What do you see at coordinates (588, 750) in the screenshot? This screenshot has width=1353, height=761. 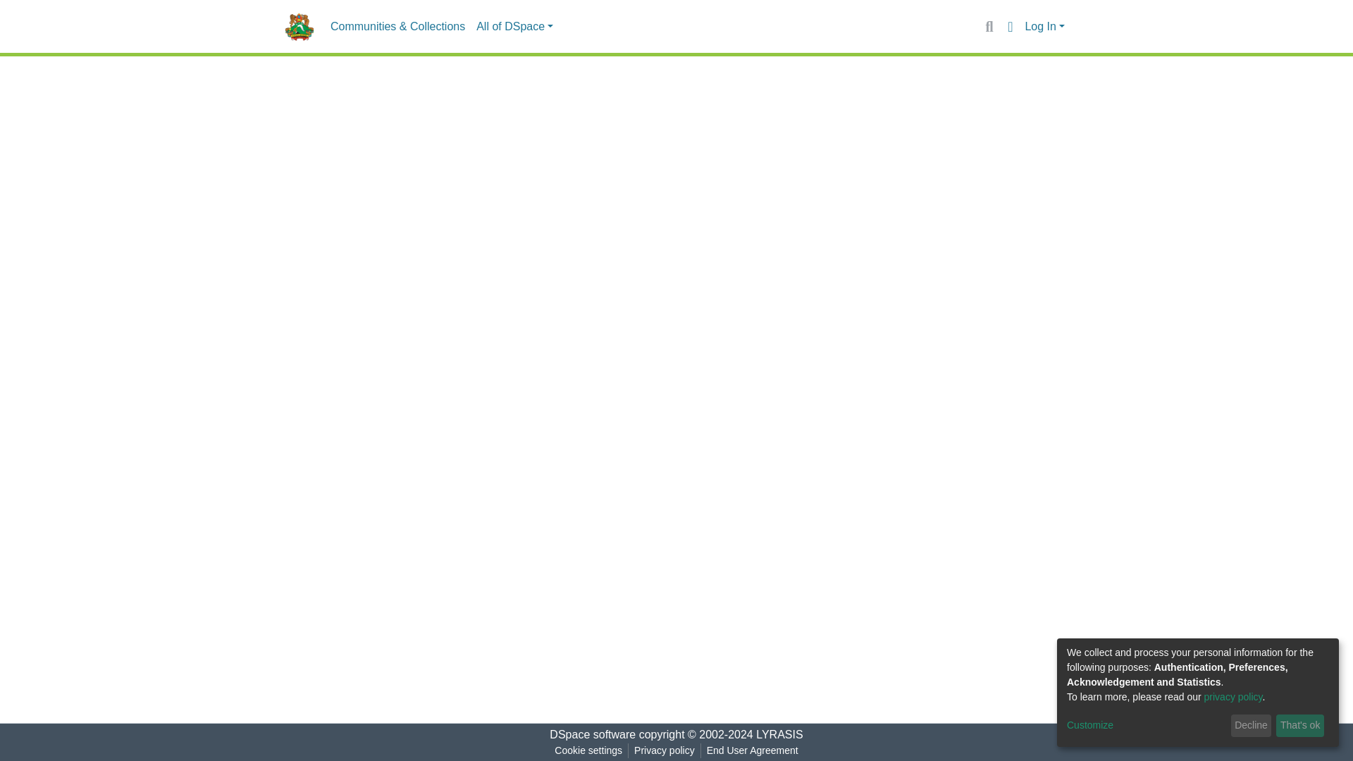 I see `Cookie settings` at bounding box center [588, 750].